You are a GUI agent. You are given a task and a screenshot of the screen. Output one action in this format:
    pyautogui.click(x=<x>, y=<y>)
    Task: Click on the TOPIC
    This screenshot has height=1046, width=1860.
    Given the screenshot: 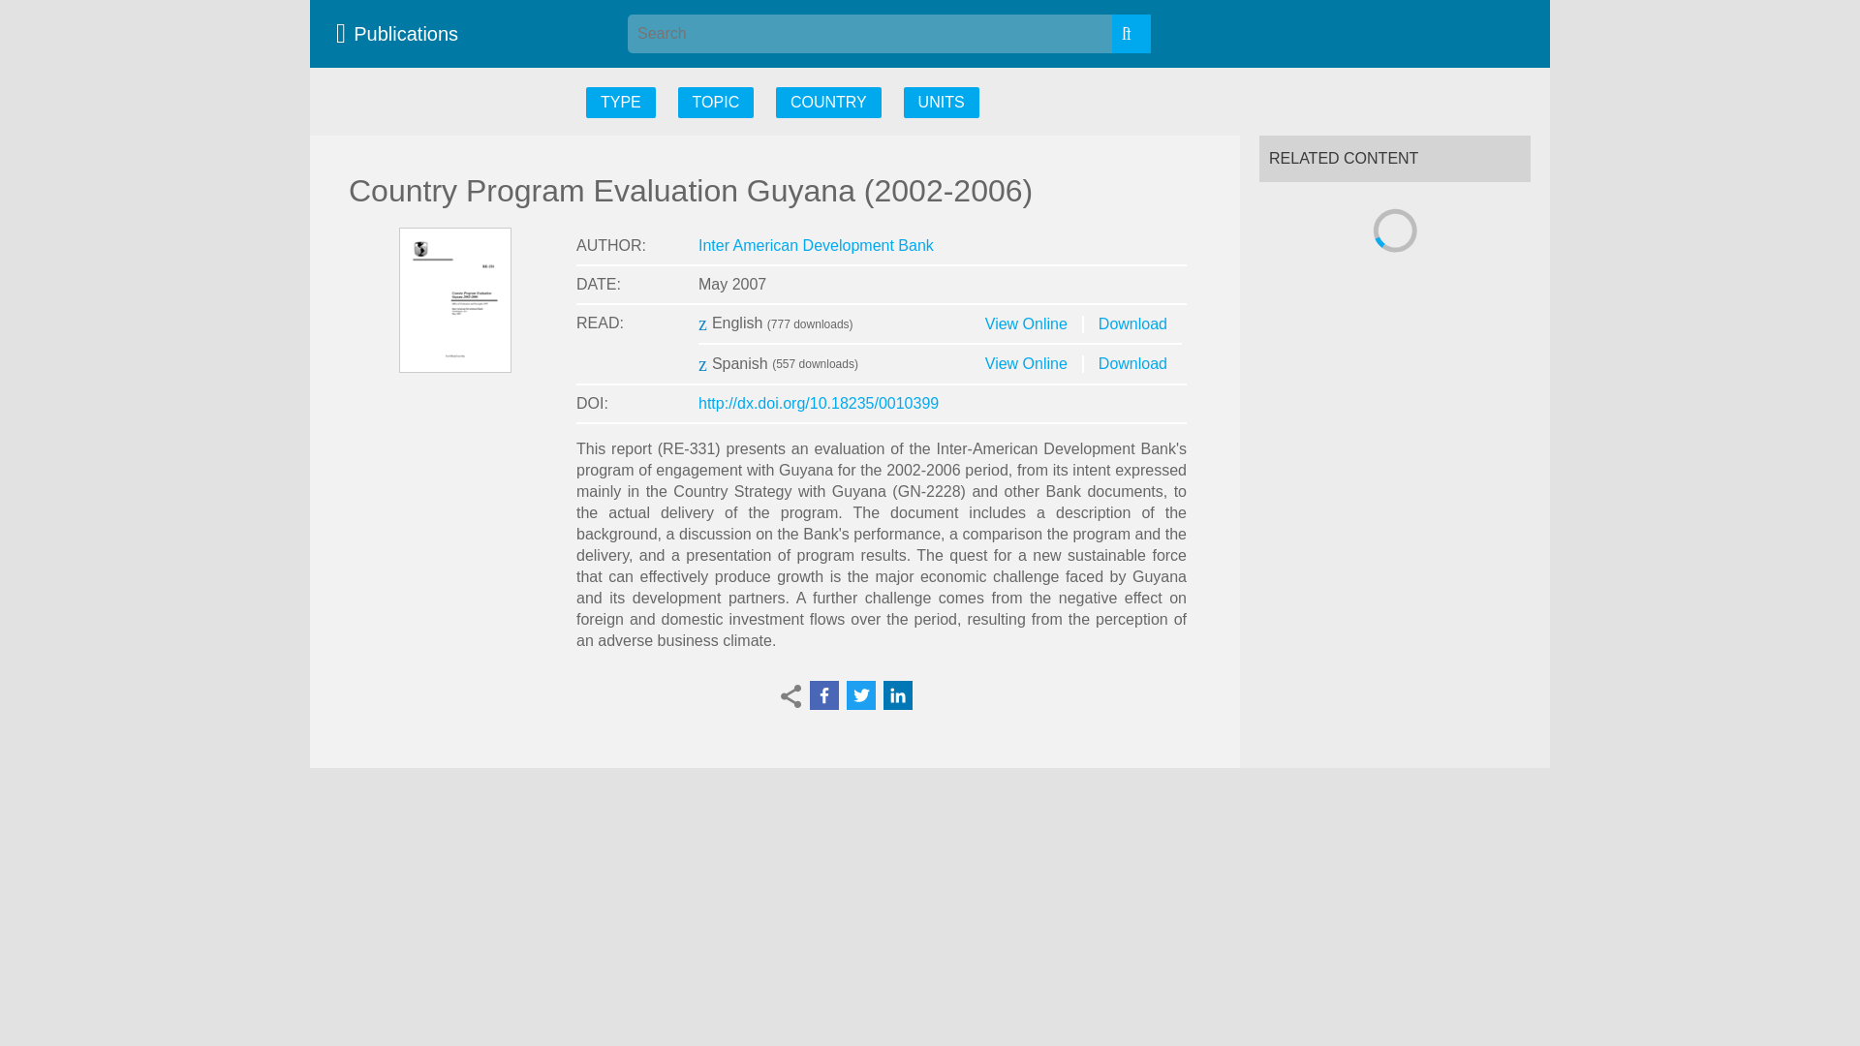 What is the action you would take?
    pyautogui.click(x=717, y=103)
    